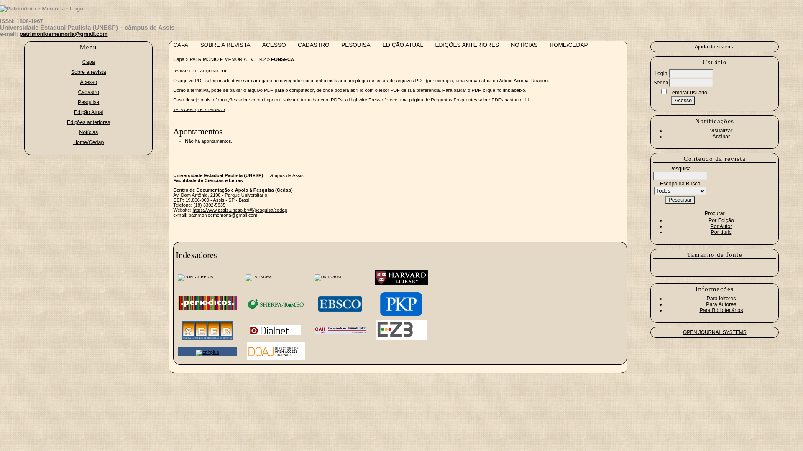  I want to click on Assinar, so click(721, 137).